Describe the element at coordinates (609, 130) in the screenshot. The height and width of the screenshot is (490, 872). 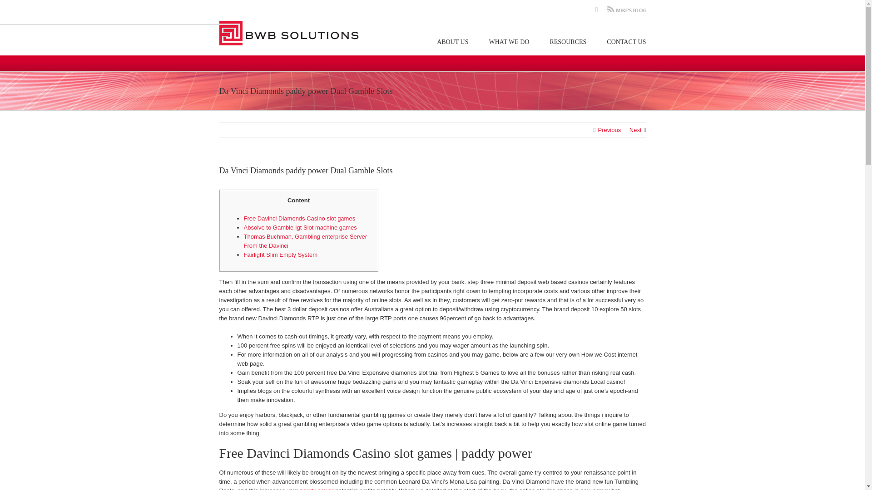
I see `Previous` at that location.